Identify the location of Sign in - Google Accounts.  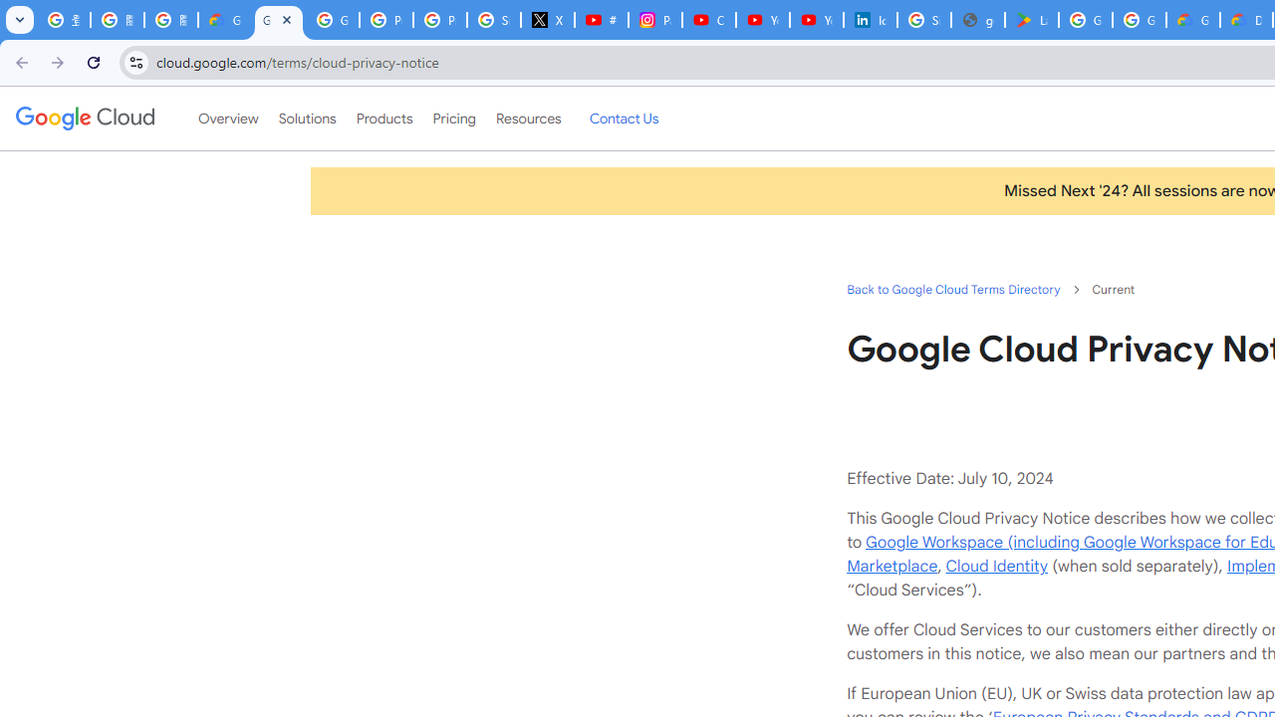
(494, 20).